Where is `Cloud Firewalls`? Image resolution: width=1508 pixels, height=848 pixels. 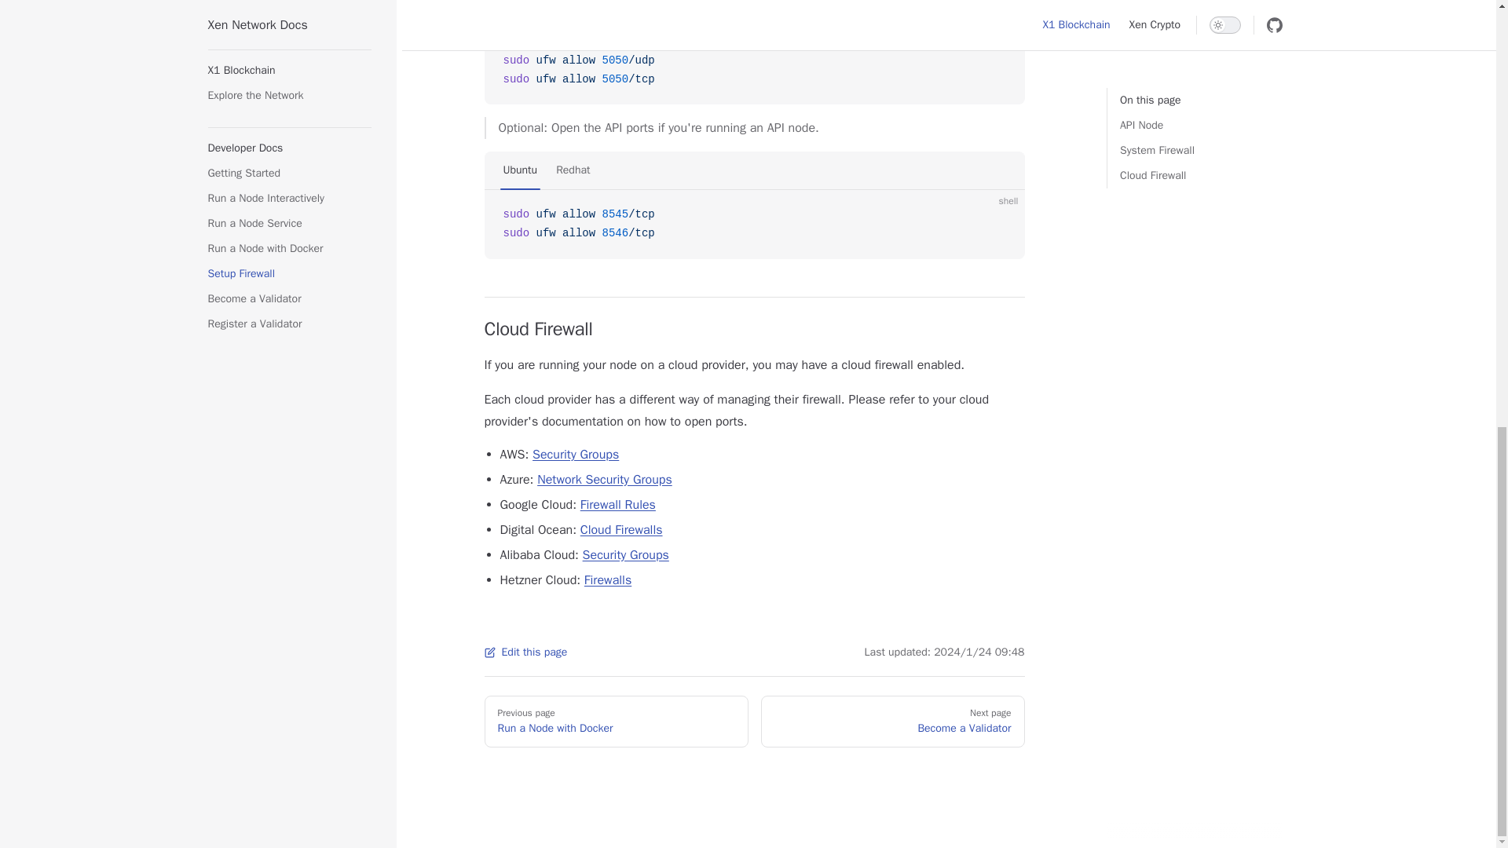
Cloud Firewalls is located at coordinates (622, 529).